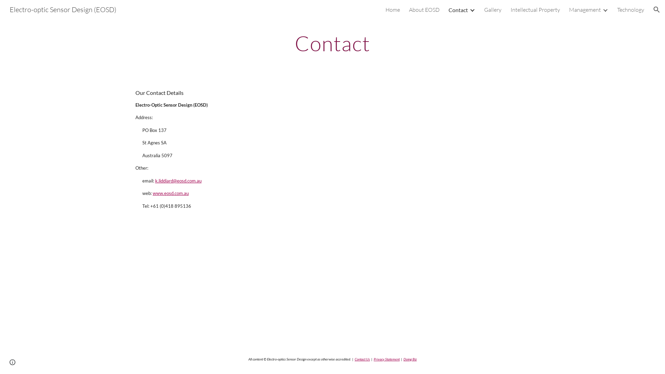  I want to click on About EOSD, so click(424, 10).